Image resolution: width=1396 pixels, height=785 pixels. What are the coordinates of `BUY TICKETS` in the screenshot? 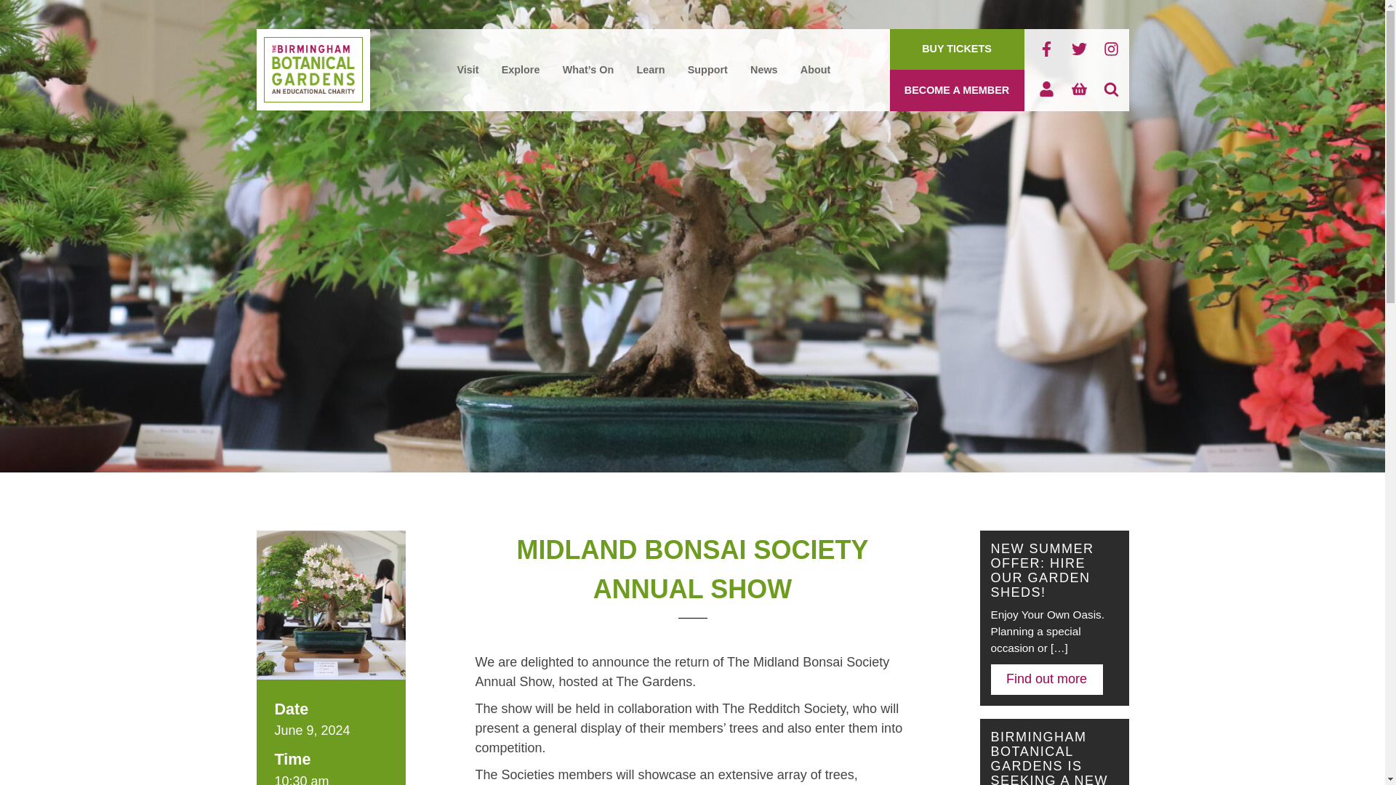 It's located at (957, 49).